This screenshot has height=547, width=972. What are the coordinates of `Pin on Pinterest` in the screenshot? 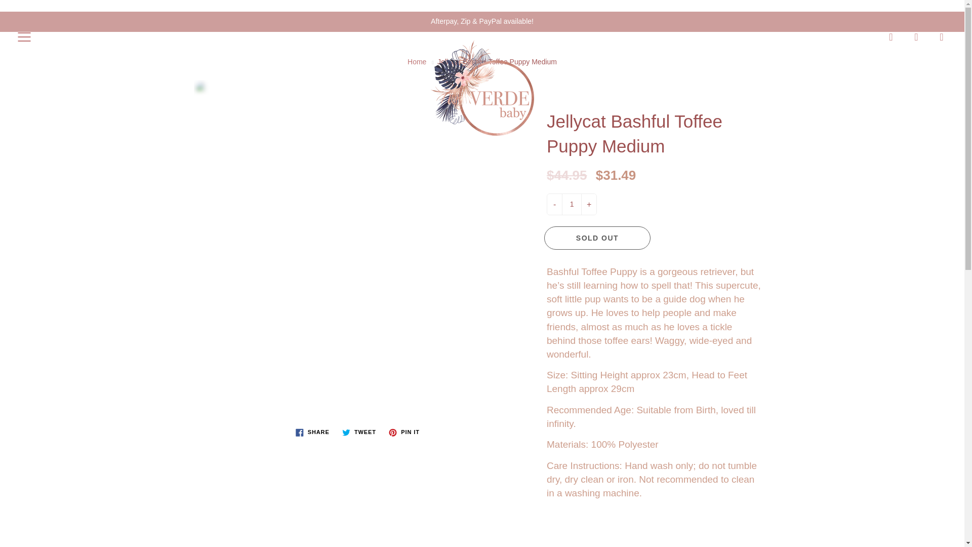 It's located at (404, 433).